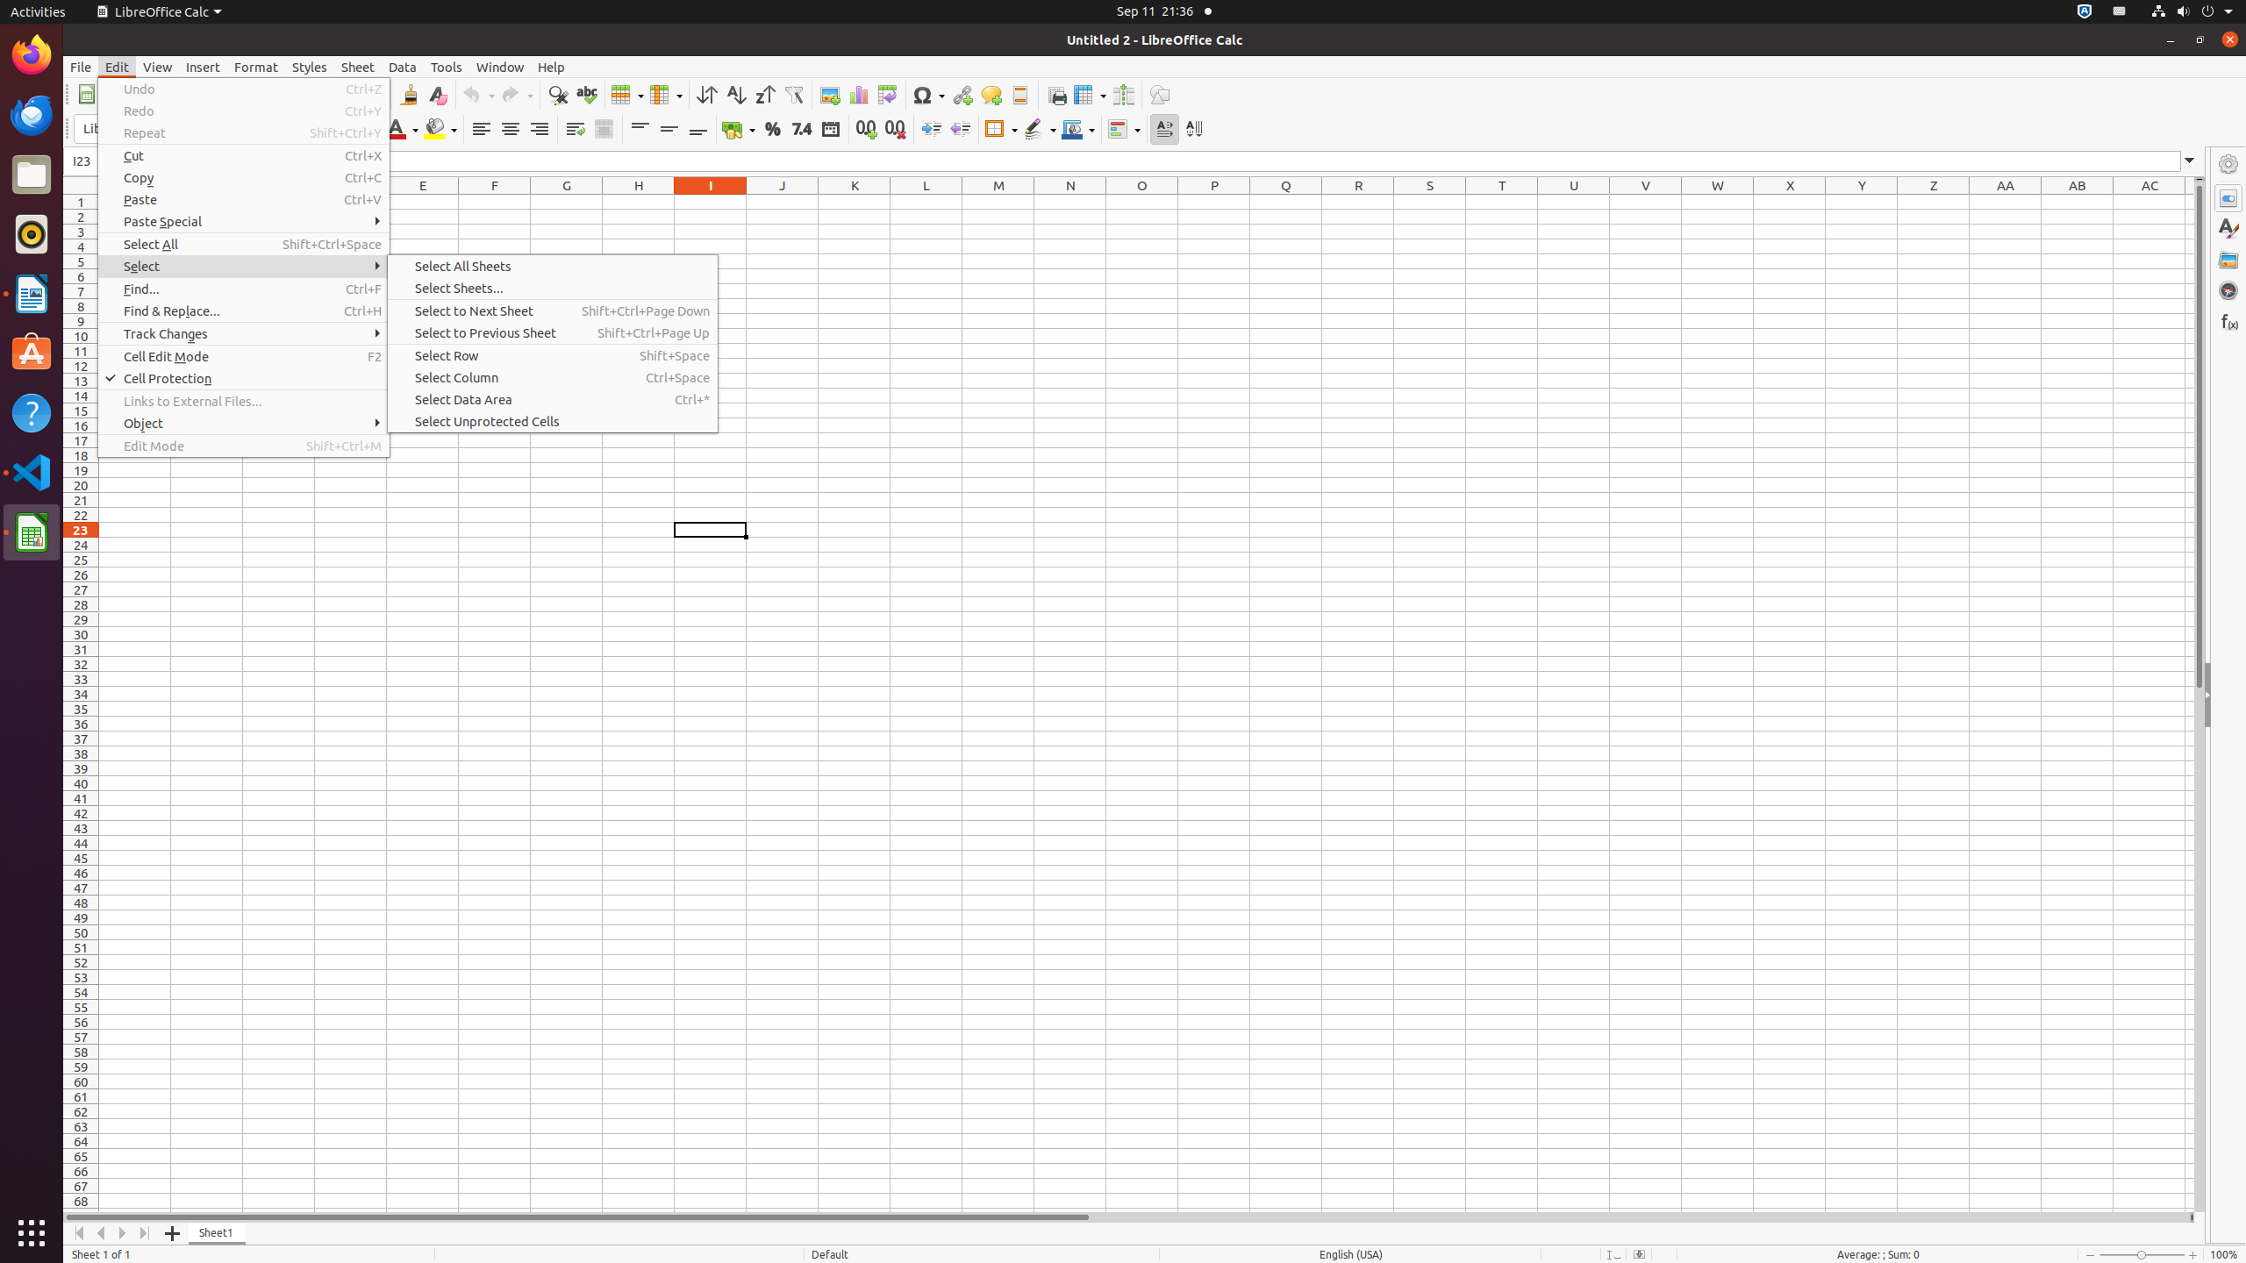 The height and width of the screenshot is (1263, 2246). What do you see at coordinates (772, 130) in the screenshot?
I see `Percent` at bounding box center [772, 130].